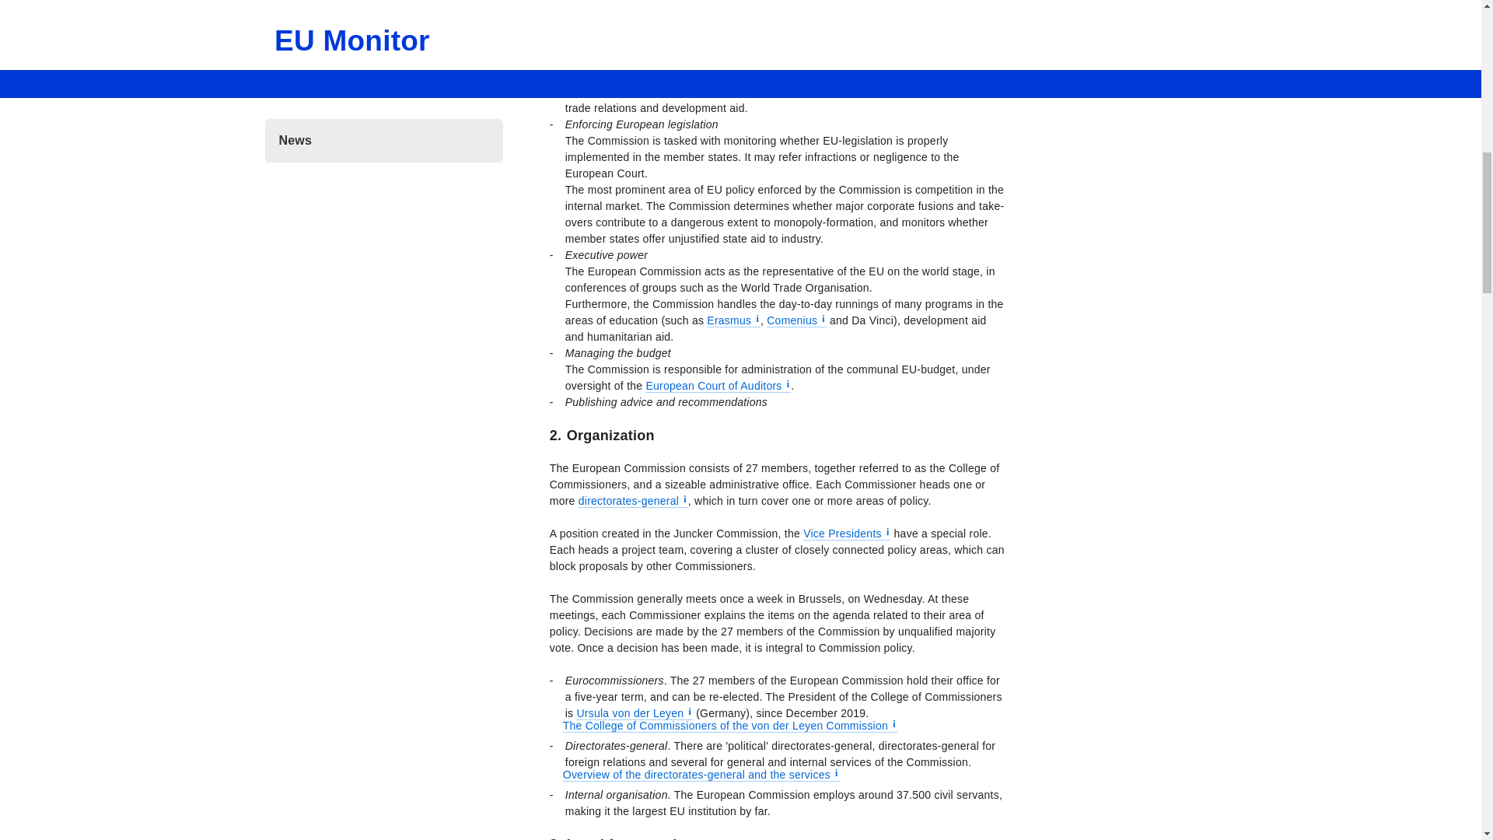 The image size is (1493, 840). I want to click on Erasmus i, so click(733, 320).